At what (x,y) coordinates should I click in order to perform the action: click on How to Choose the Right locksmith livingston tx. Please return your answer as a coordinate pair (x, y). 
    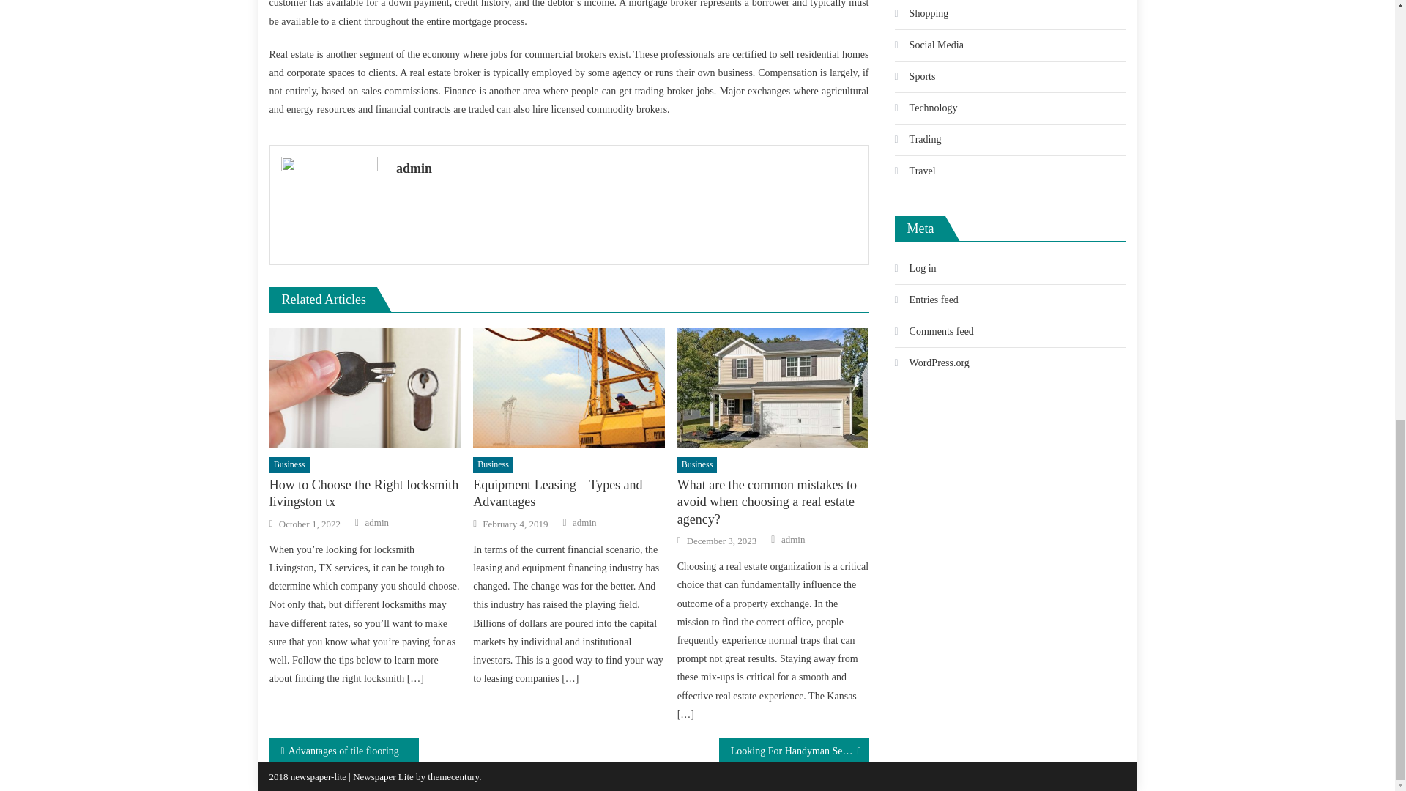
    Looking at the image, I should click on (365, 388).